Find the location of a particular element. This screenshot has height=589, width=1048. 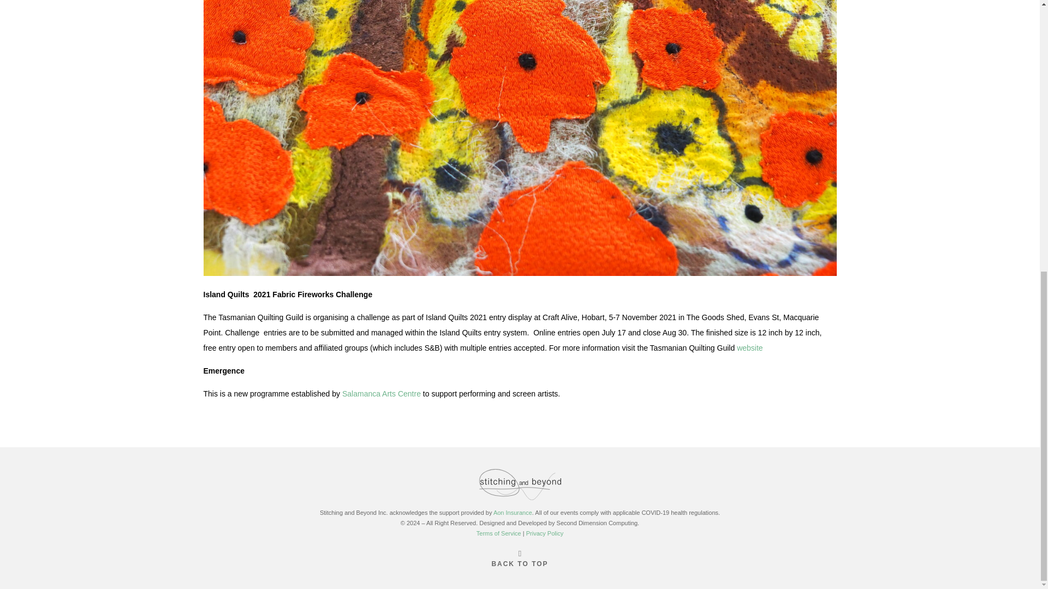

website is located at coordinates (749, 347).